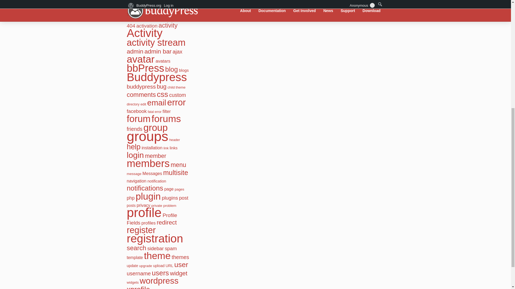 This screenshot has height=289, width=515. I want to click on ajax, so click(177, 52).